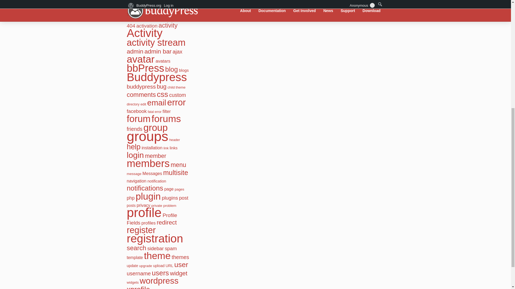 This screenshot has height=289, width=515. I want to click on ajax, so click(177, 52).